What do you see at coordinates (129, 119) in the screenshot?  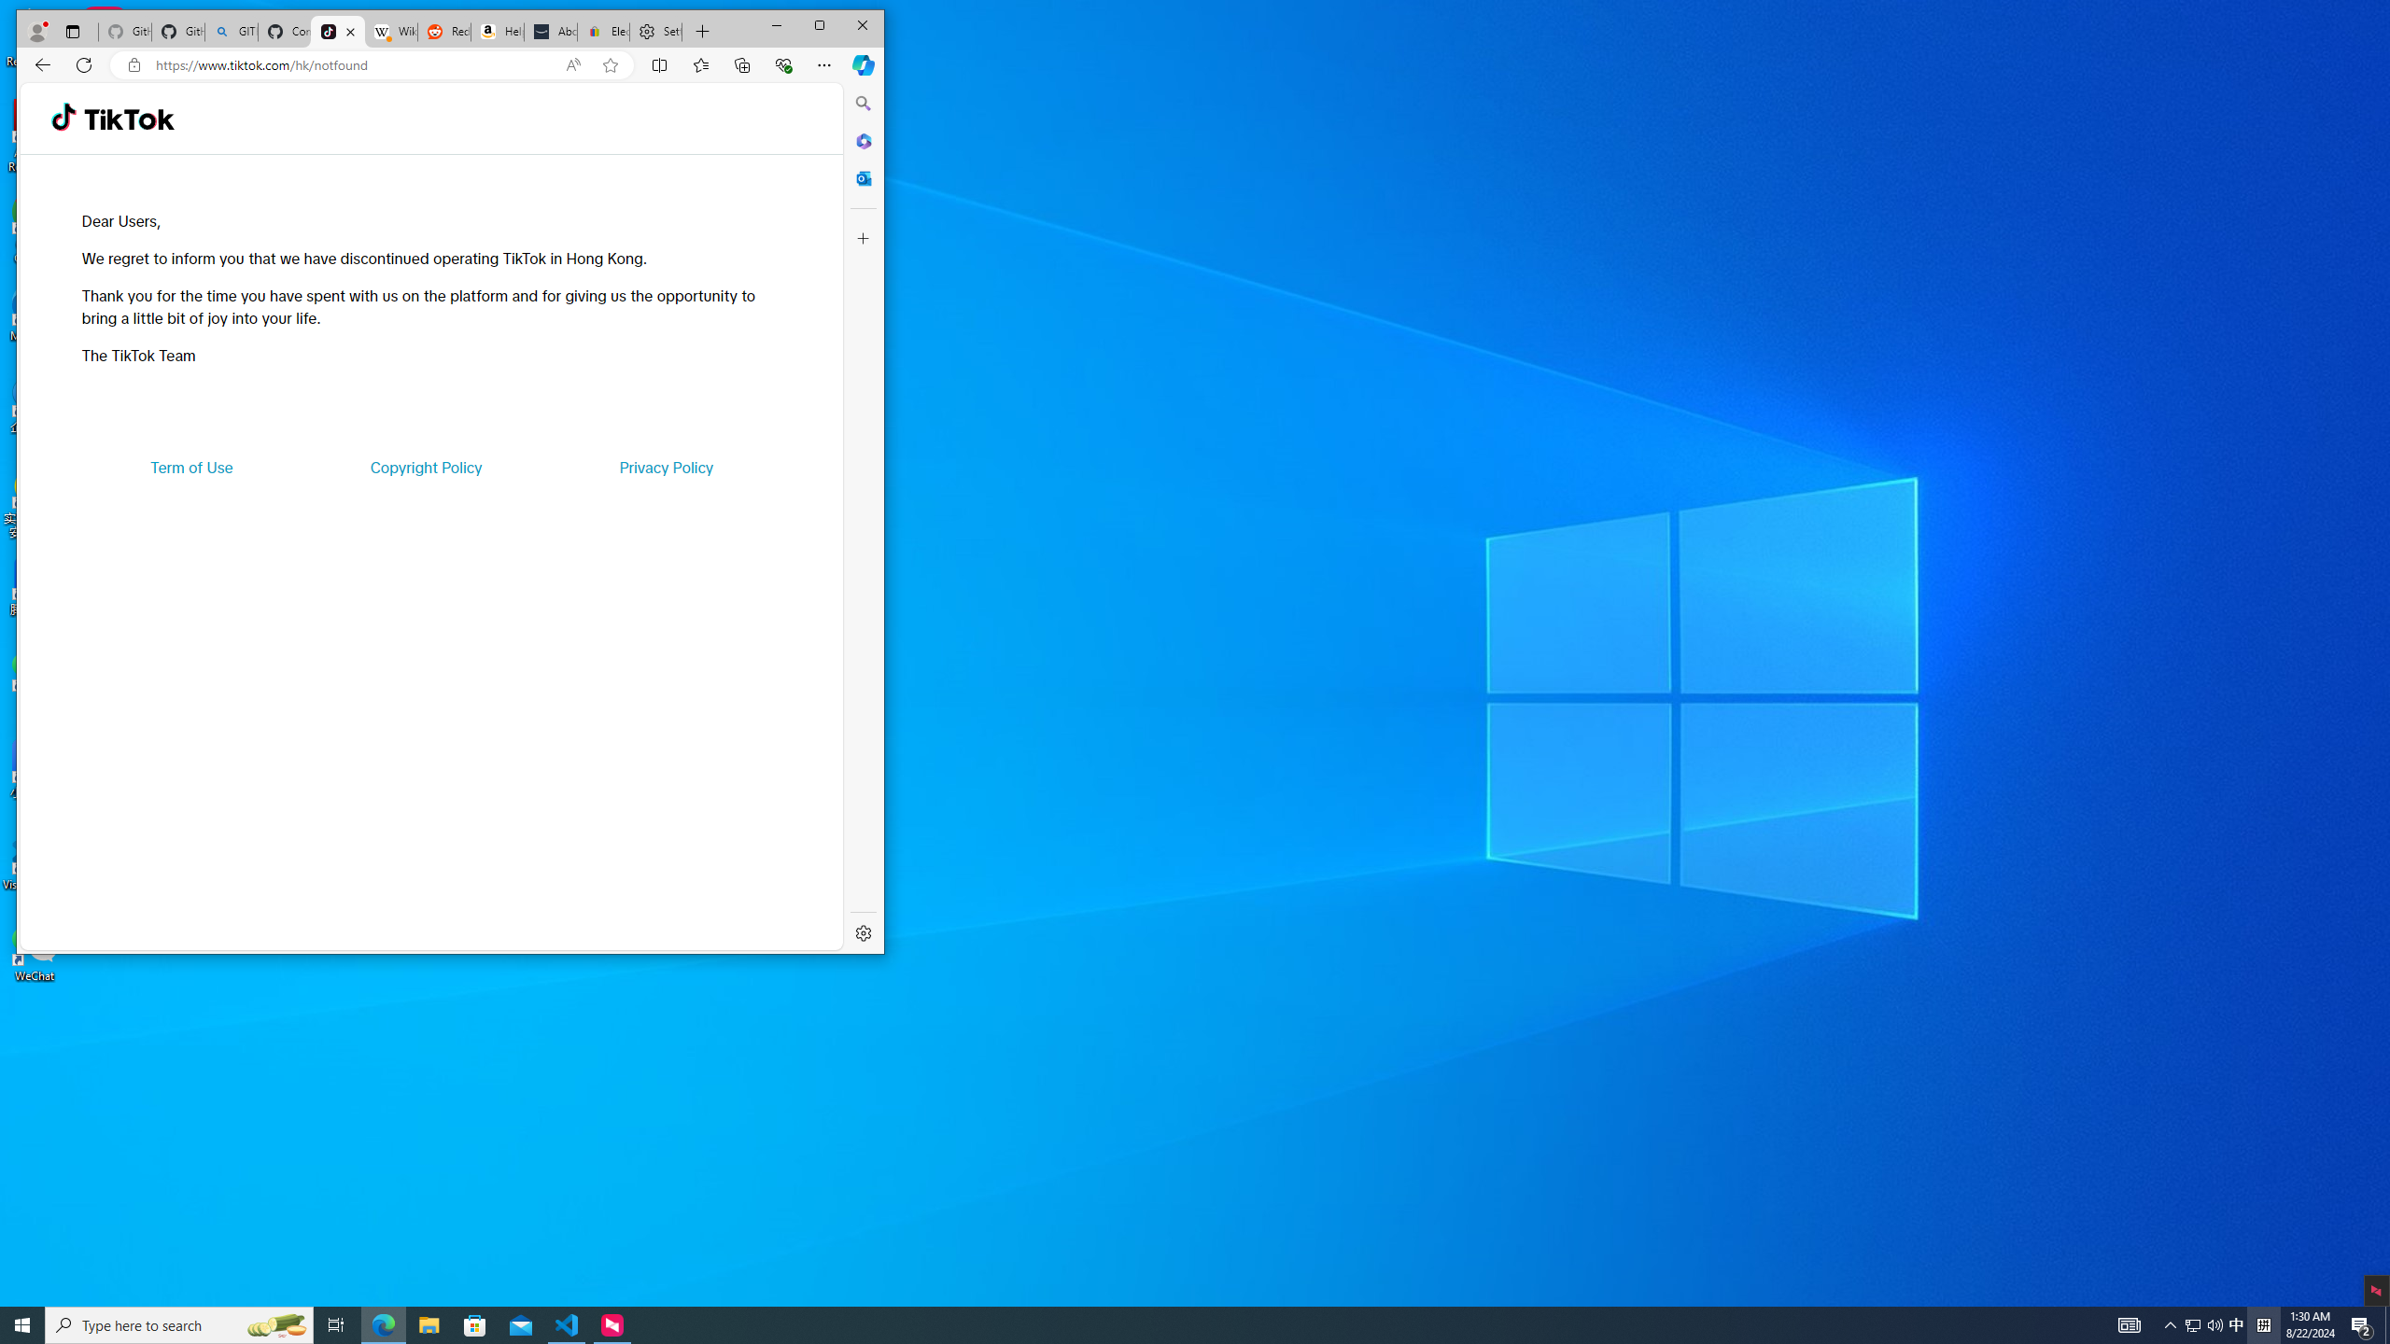 I see `TikTok` at bounding box center [129, 119].